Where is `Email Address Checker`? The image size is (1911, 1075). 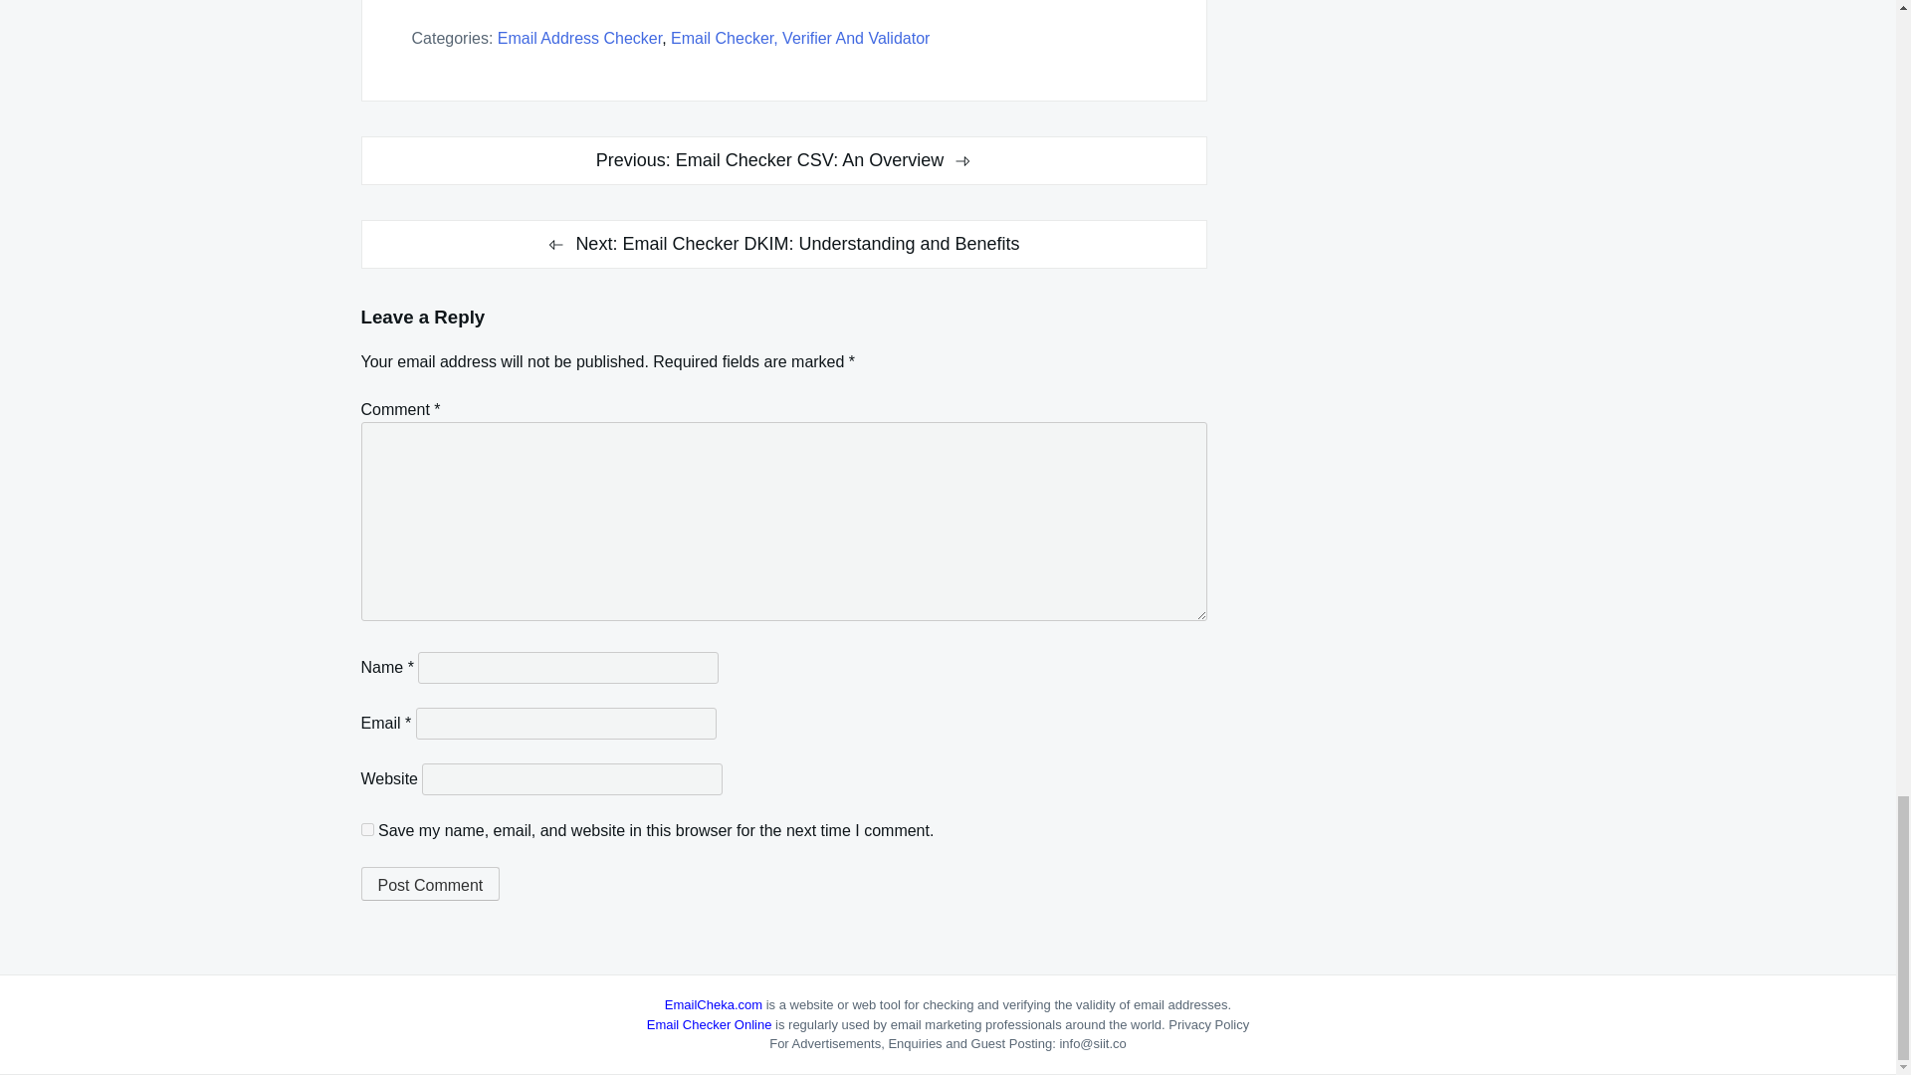
Email Address Checker is located at coordinates (579, 38).